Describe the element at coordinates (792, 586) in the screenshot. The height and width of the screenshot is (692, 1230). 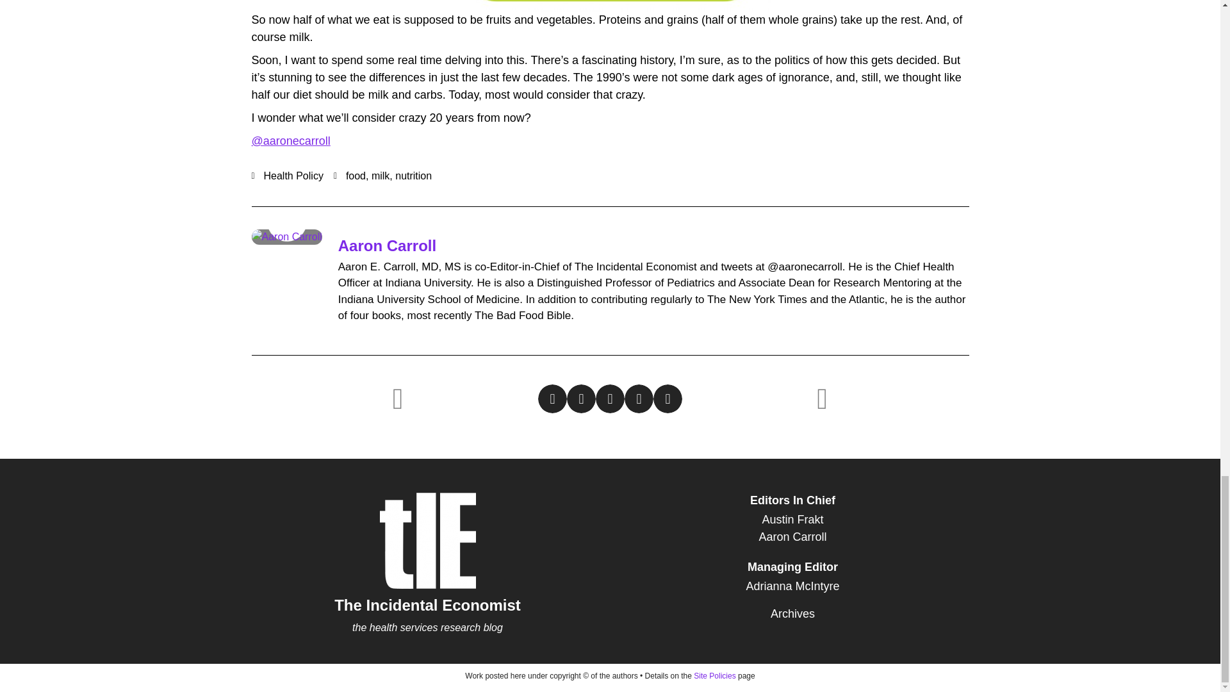
I see `Adrianna McIntyre` at that location.